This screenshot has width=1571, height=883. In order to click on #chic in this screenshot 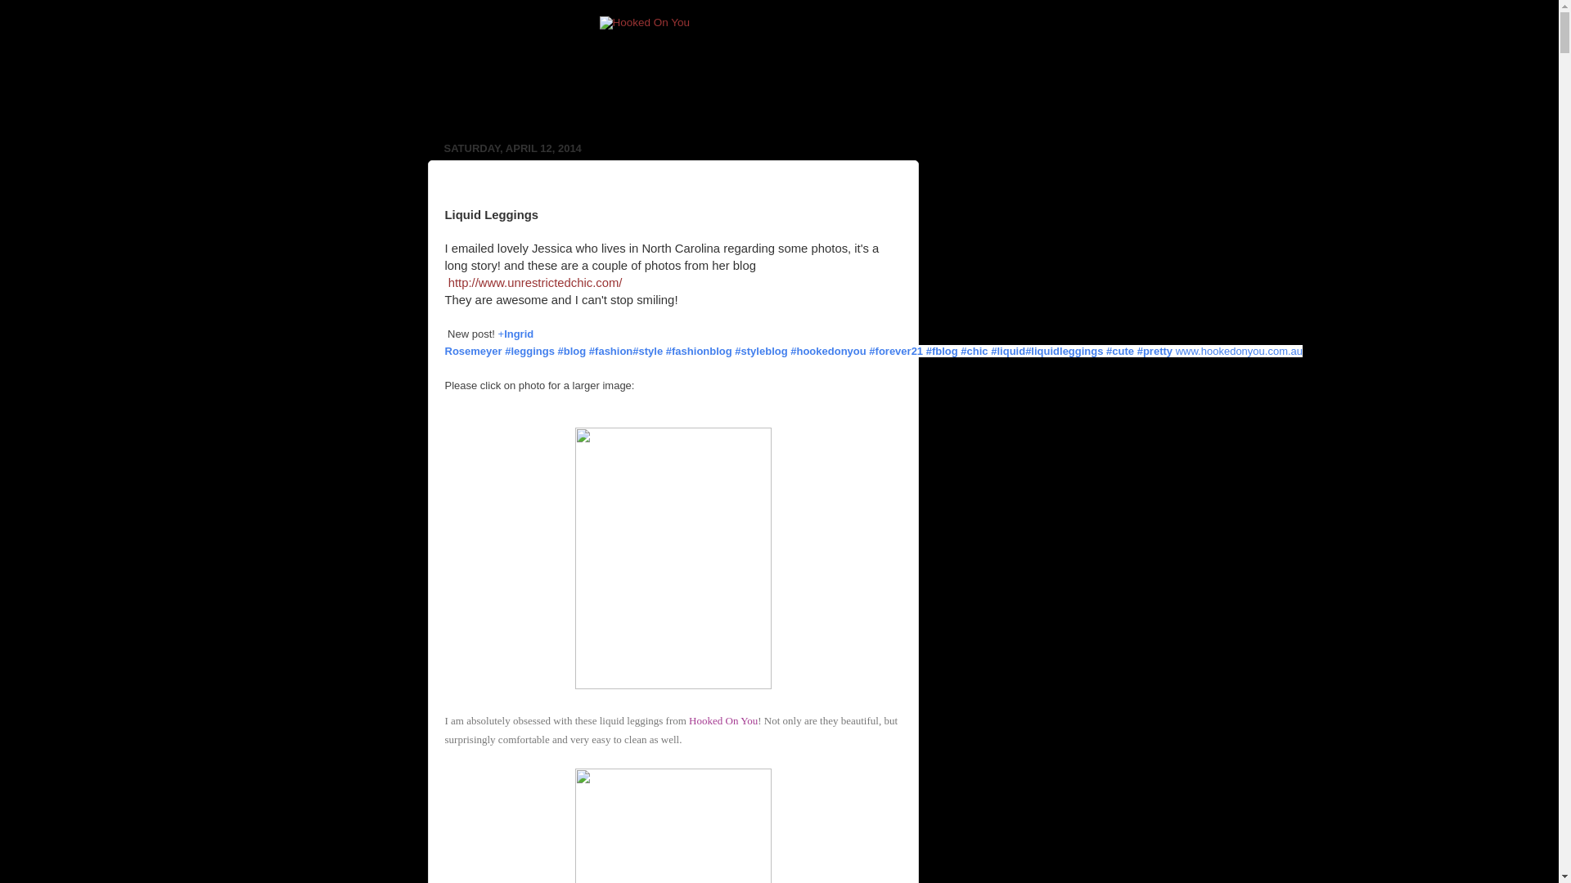, I will do `click(974, 352)`.